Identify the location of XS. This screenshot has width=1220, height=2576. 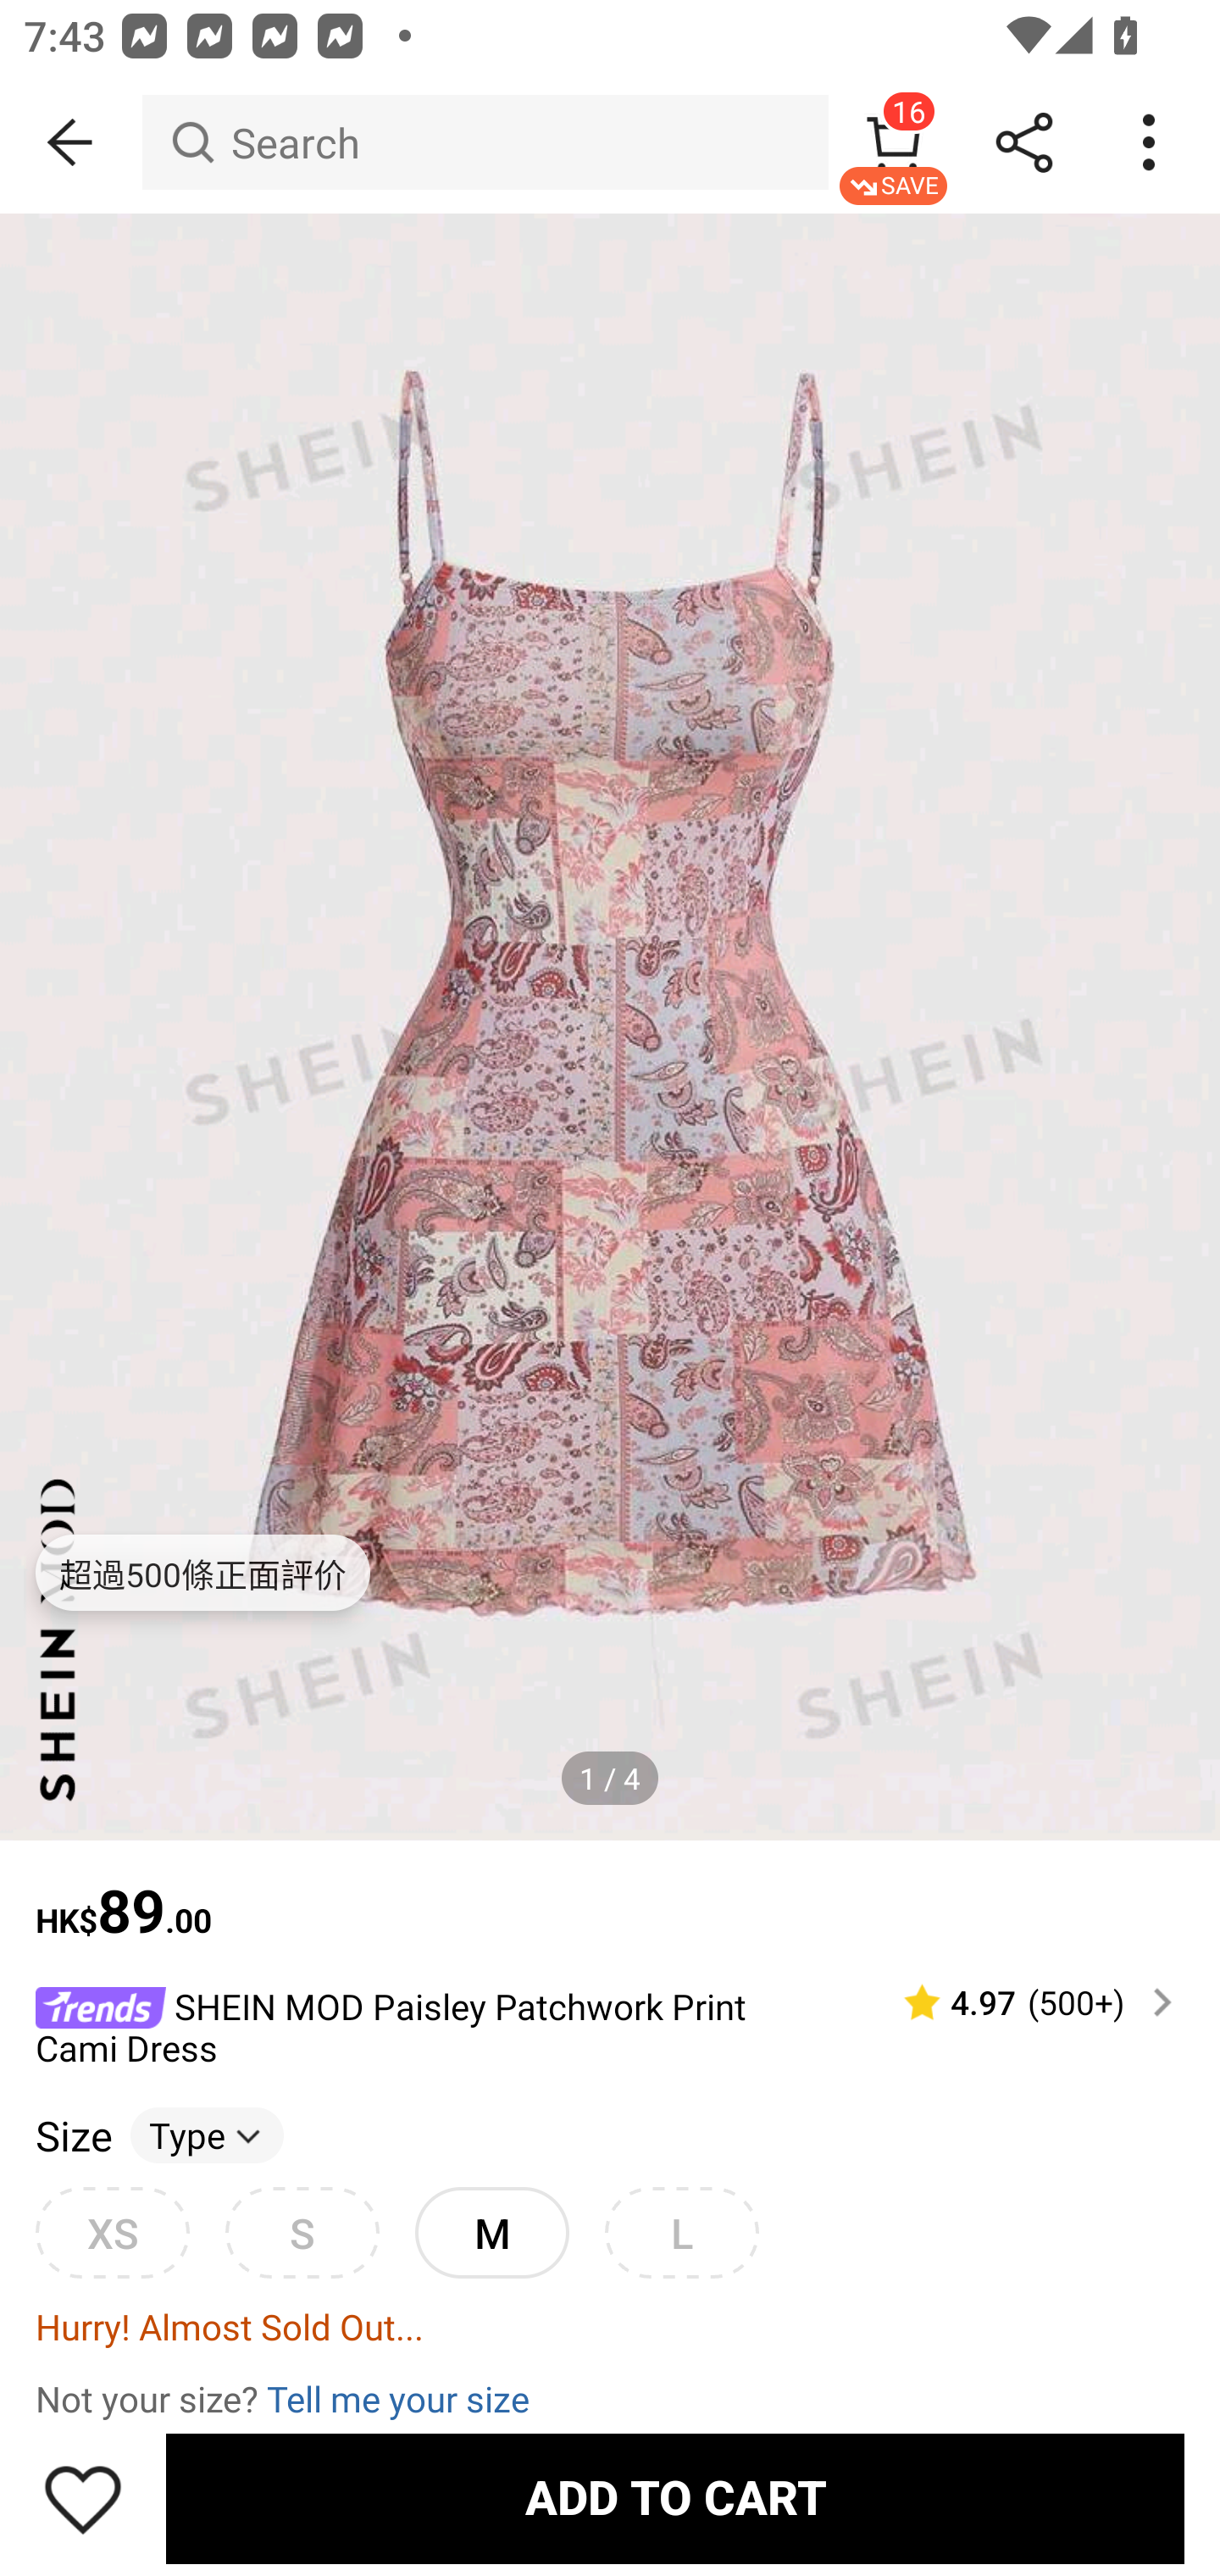
(112, 2233).